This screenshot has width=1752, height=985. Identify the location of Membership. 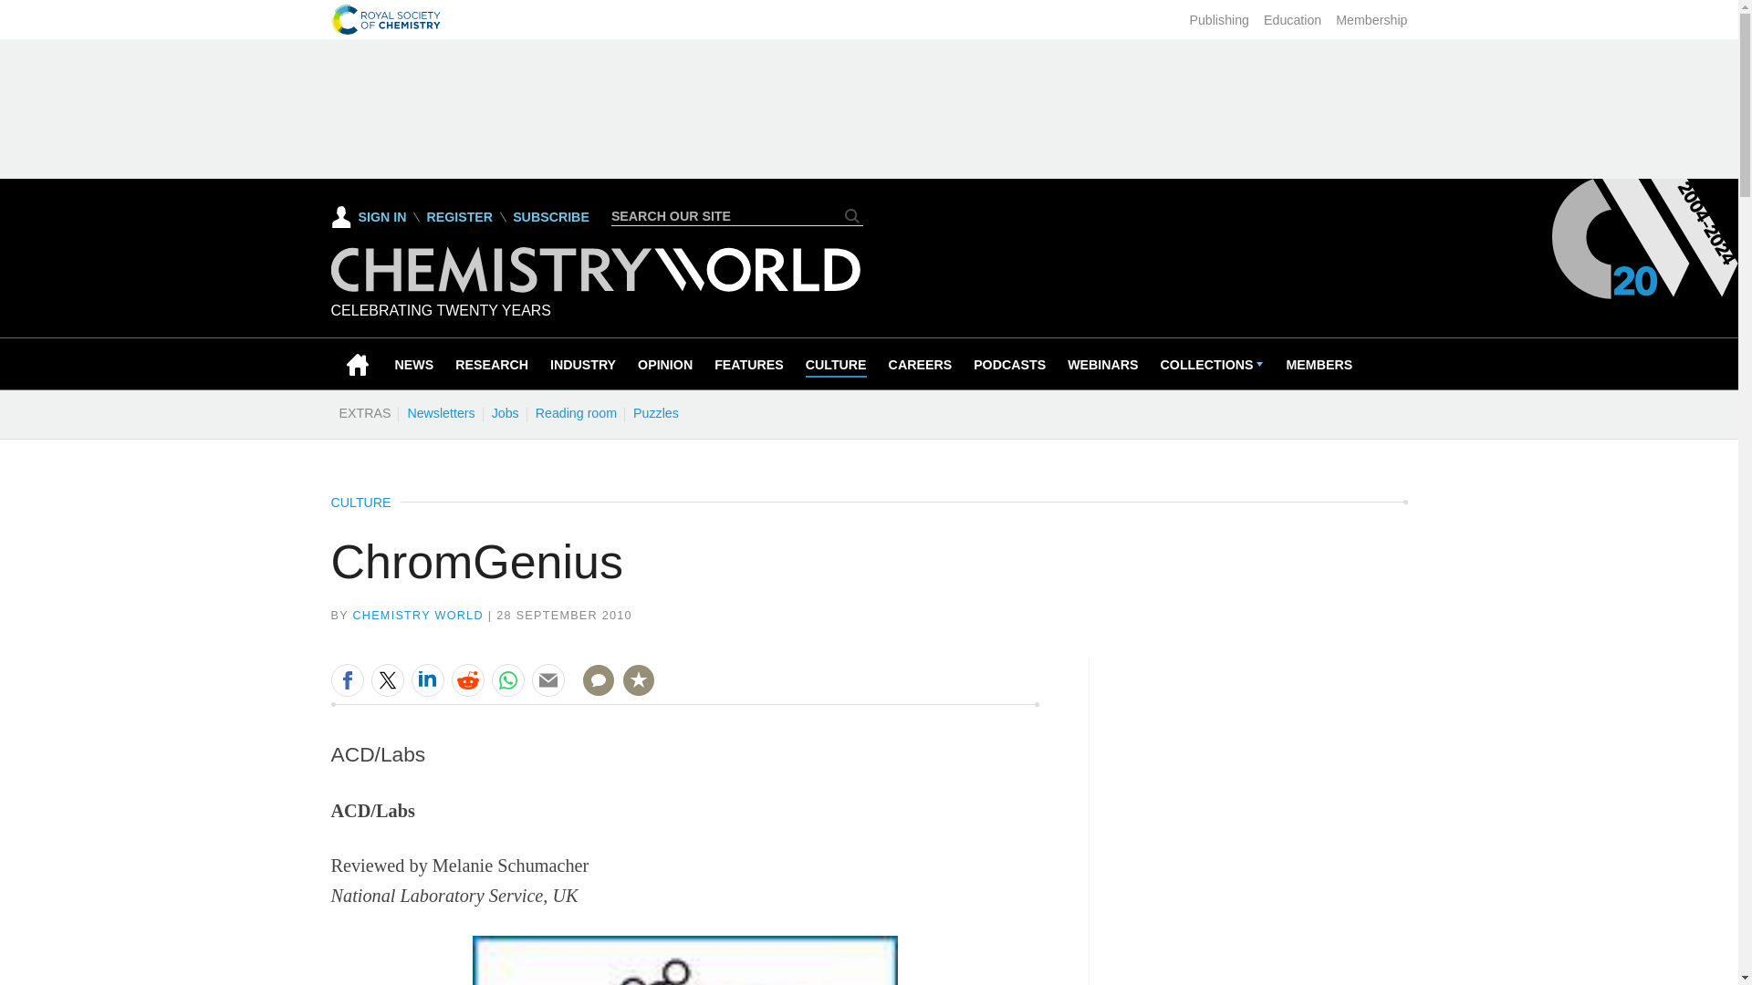
(1371, 20).